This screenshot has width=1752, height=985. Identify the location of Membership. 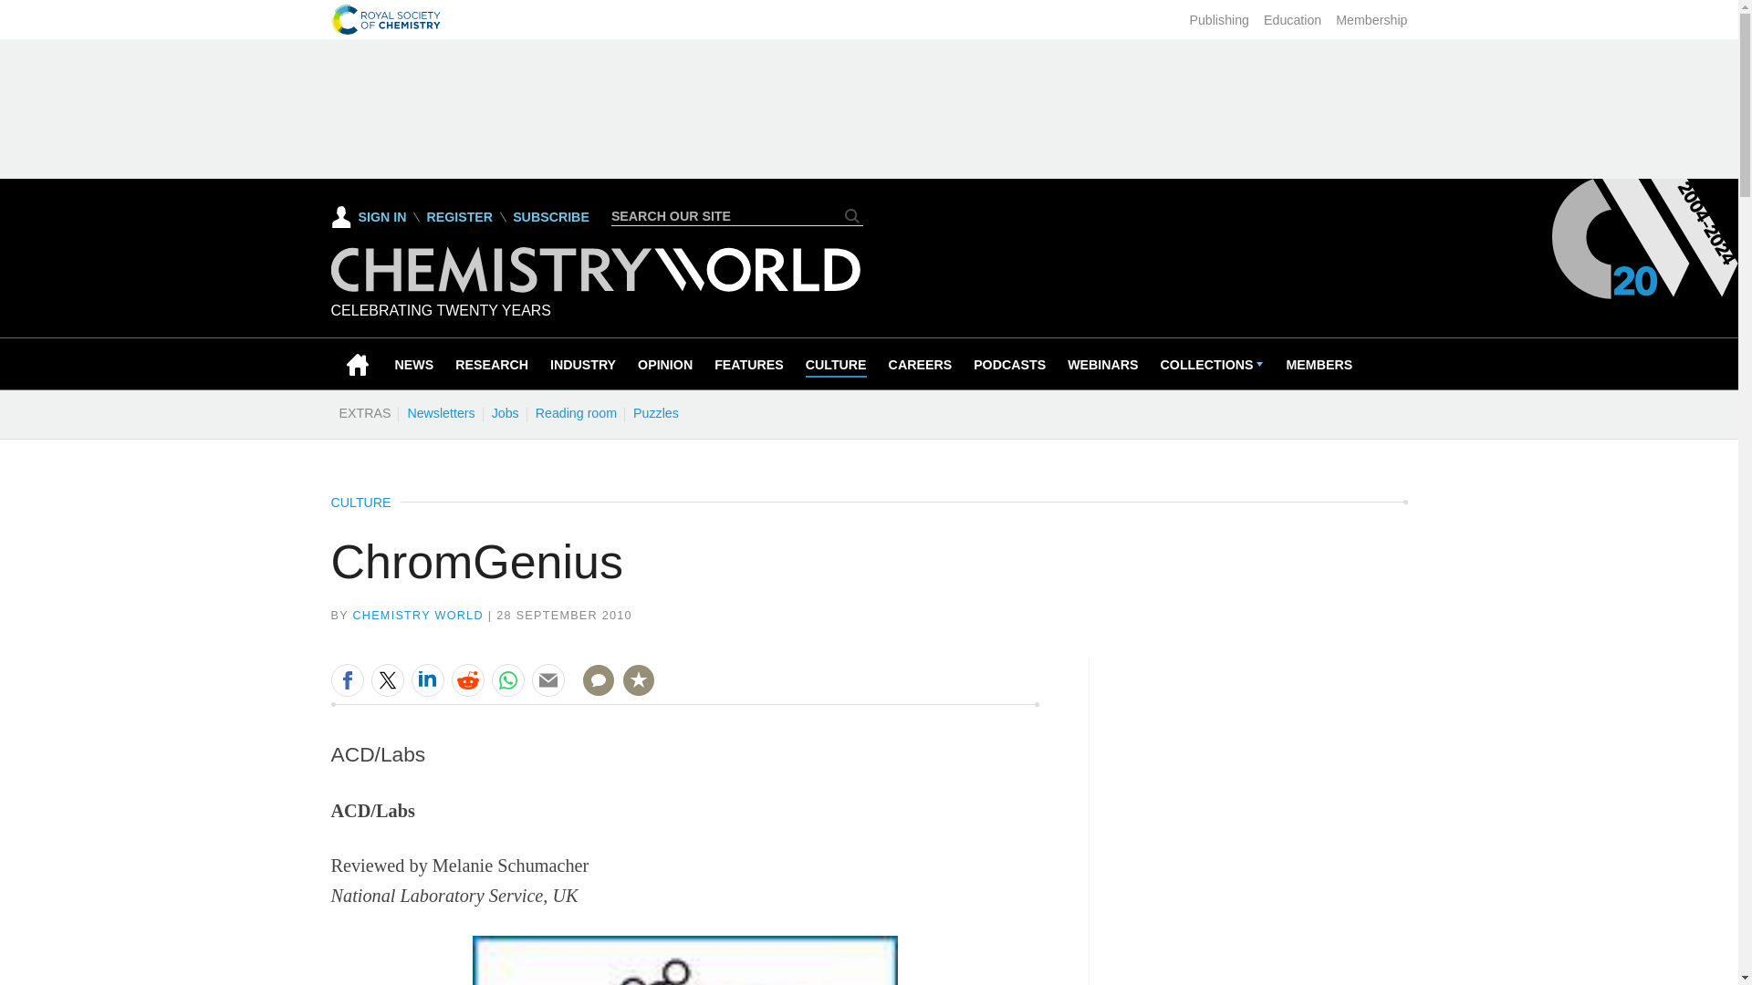
(1371, 20).